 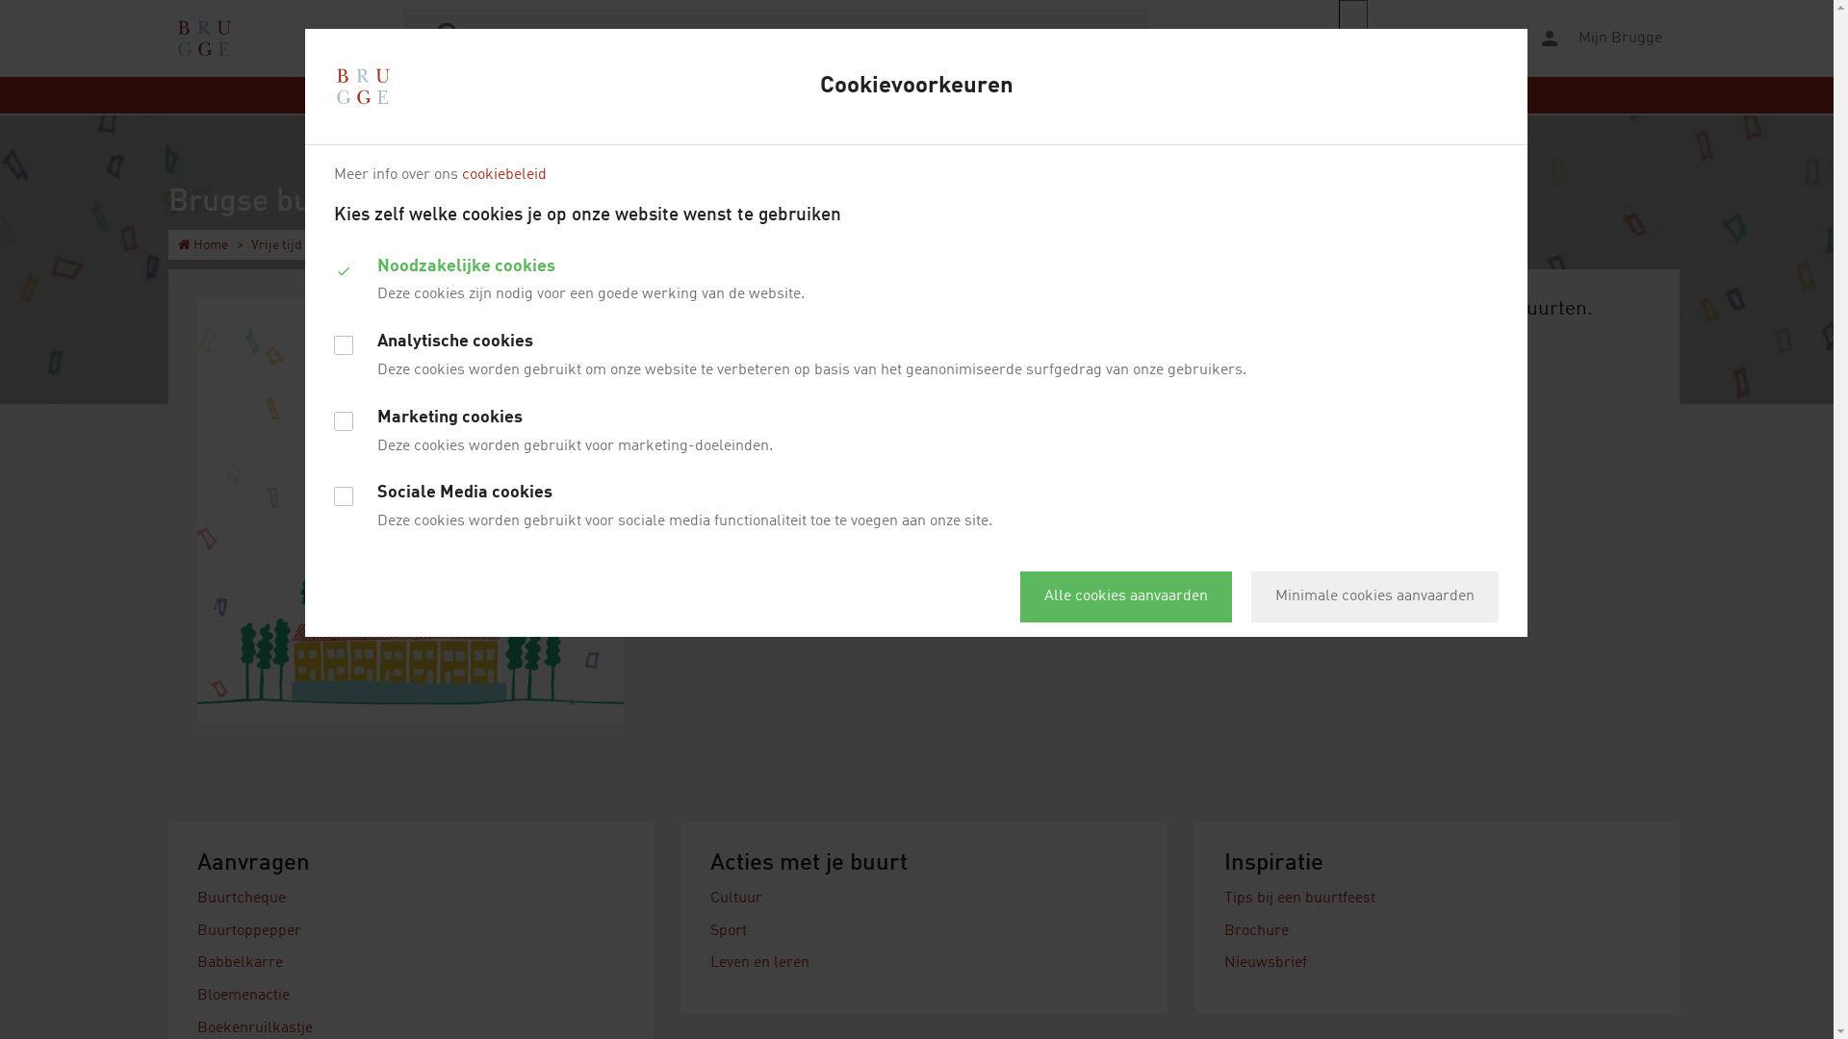 I want to click on Sport, so click(x=729, y=931).